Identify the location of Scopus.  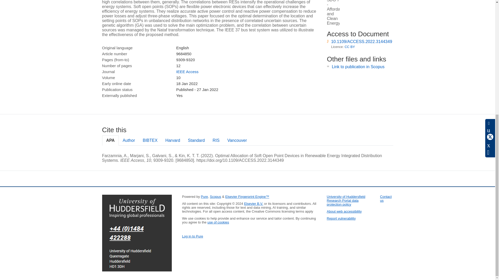
(215, 197).